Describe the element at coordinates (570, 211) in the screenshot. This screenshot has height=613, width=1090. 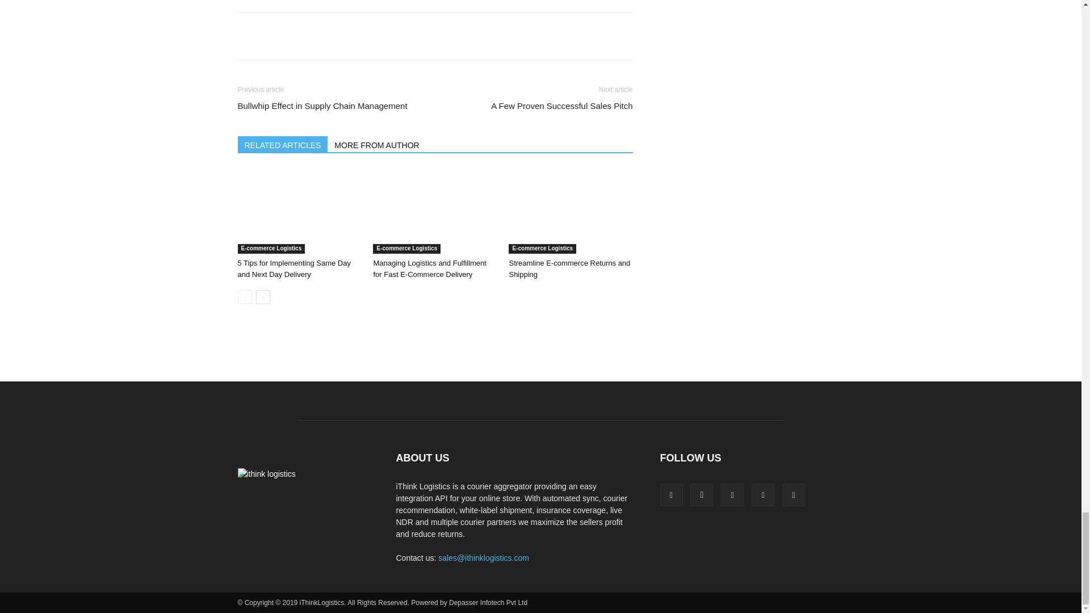
I see `Streamline E-commerce Returns and Shipping` at that location.